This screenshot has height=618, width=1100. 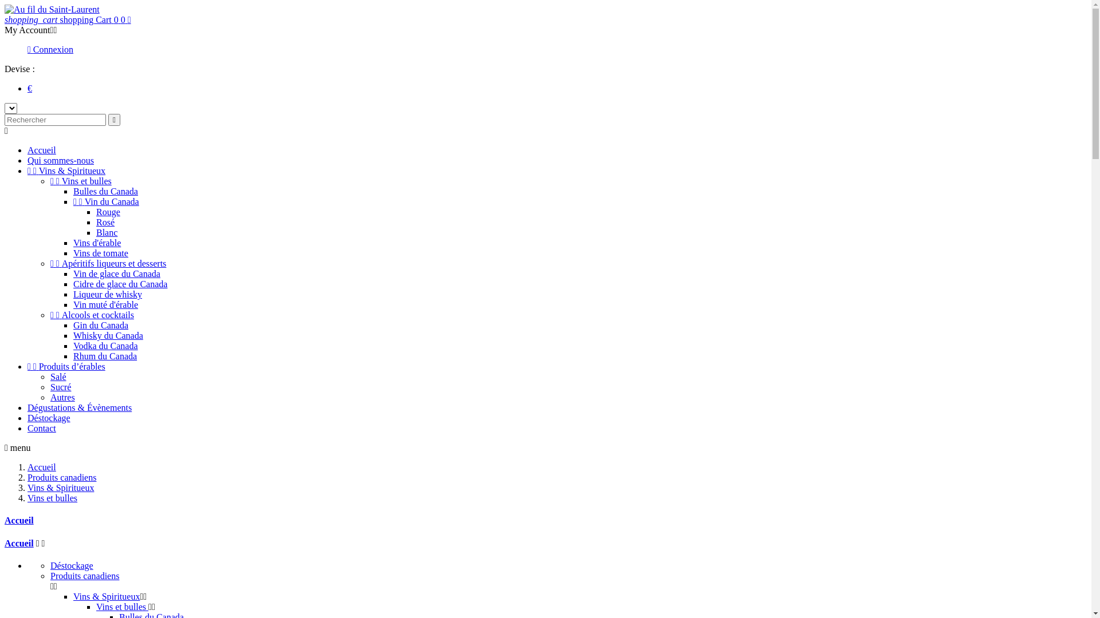 I want to click on Produits canadiens, so click(x=85, y=576).